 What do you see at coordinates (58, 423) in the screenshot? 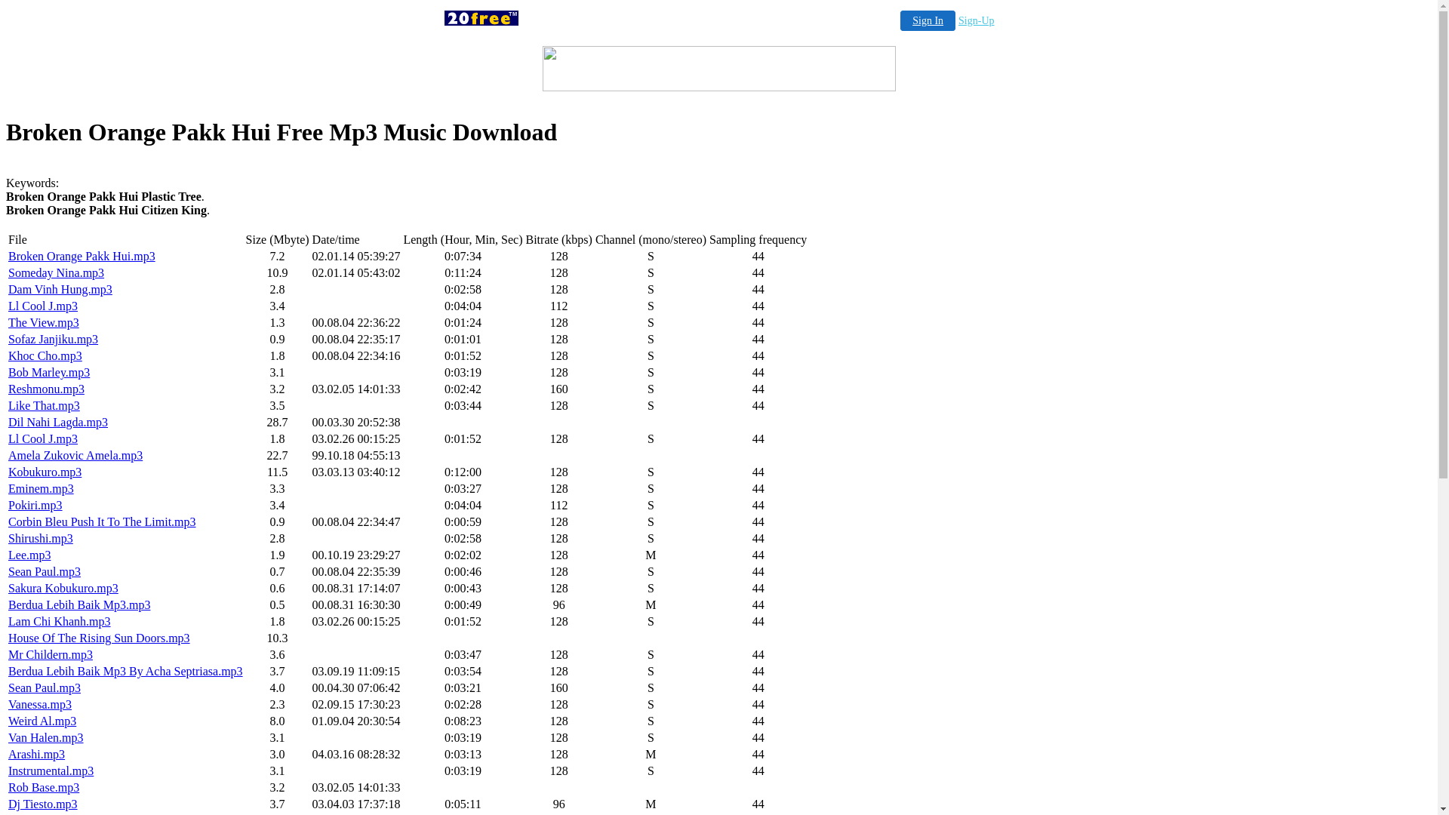
I see `Dil Nahi Lagda.mp3` at bounding box center [58, 423].